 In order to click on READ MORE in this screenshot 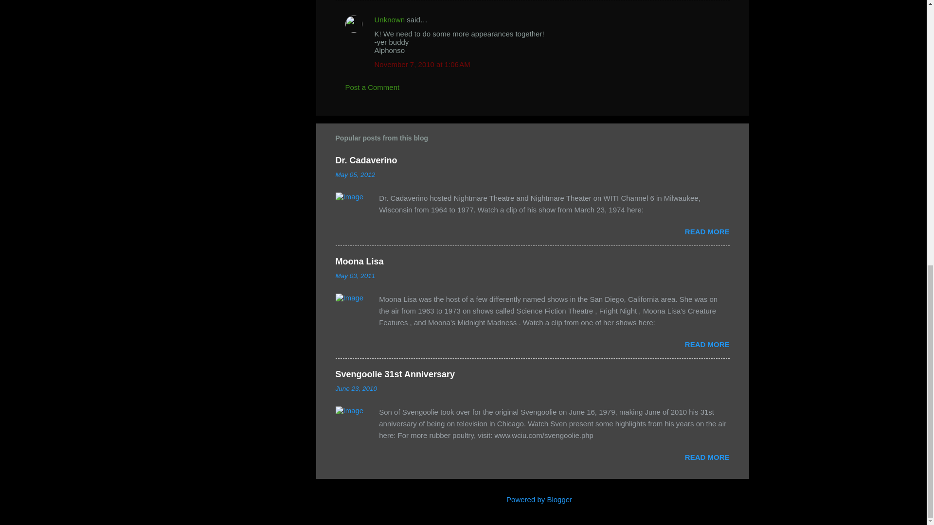, I will do `click(707, 231)`.